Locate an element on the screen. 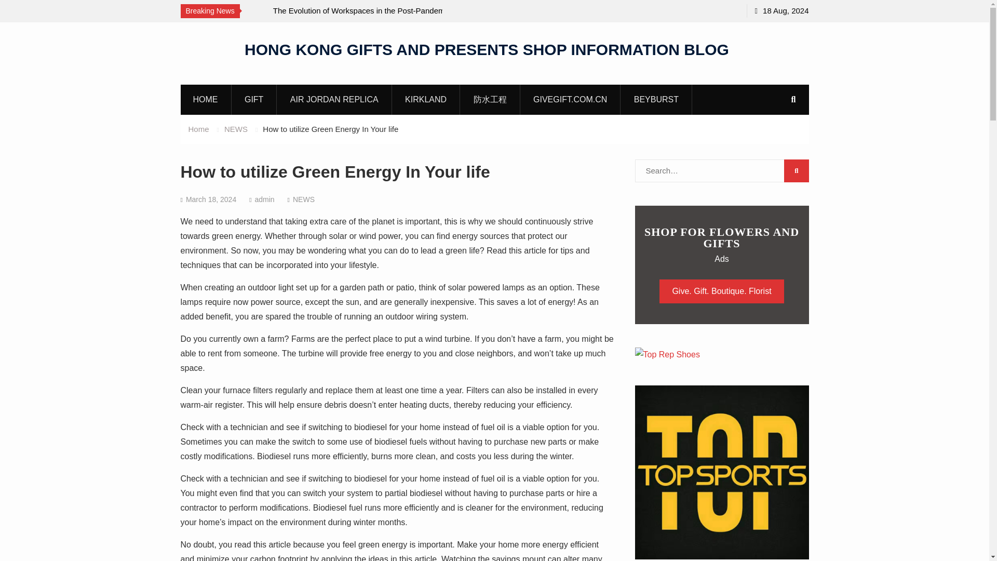  KIRKLAND is located at coordinates (426, 99).